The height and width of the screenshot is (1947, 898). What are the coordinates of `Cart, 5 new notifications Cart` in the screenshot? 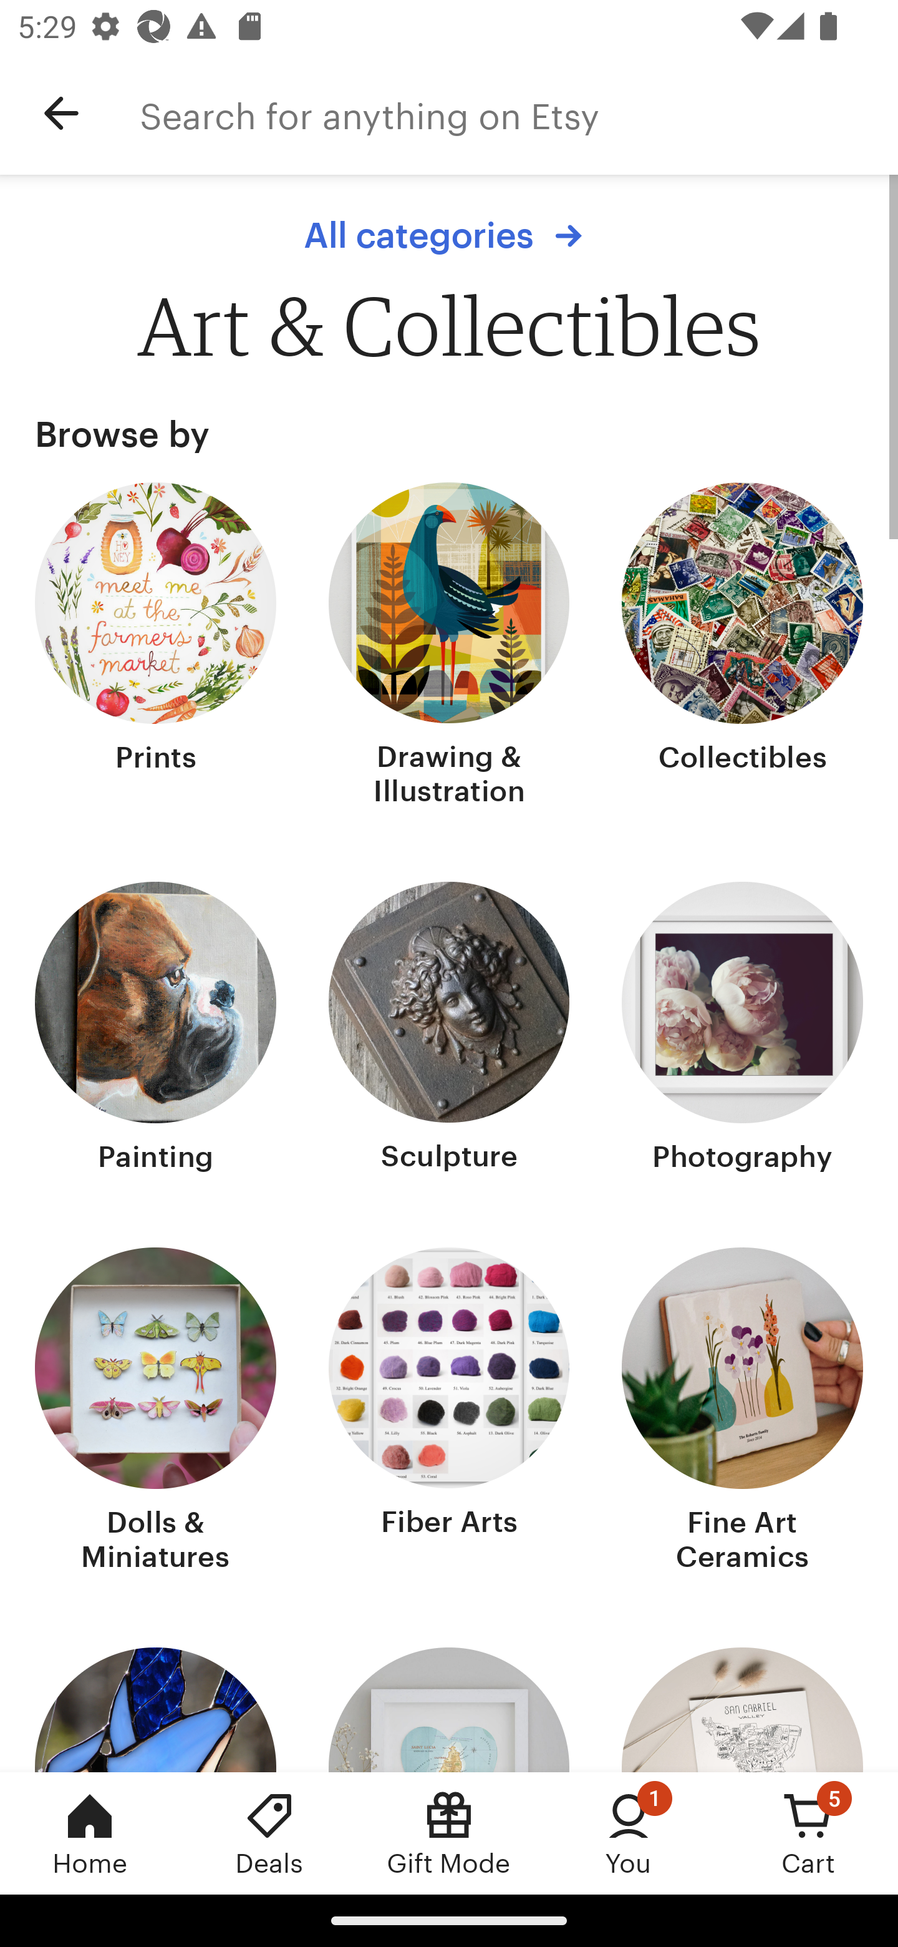 It's located at (808, 1833).